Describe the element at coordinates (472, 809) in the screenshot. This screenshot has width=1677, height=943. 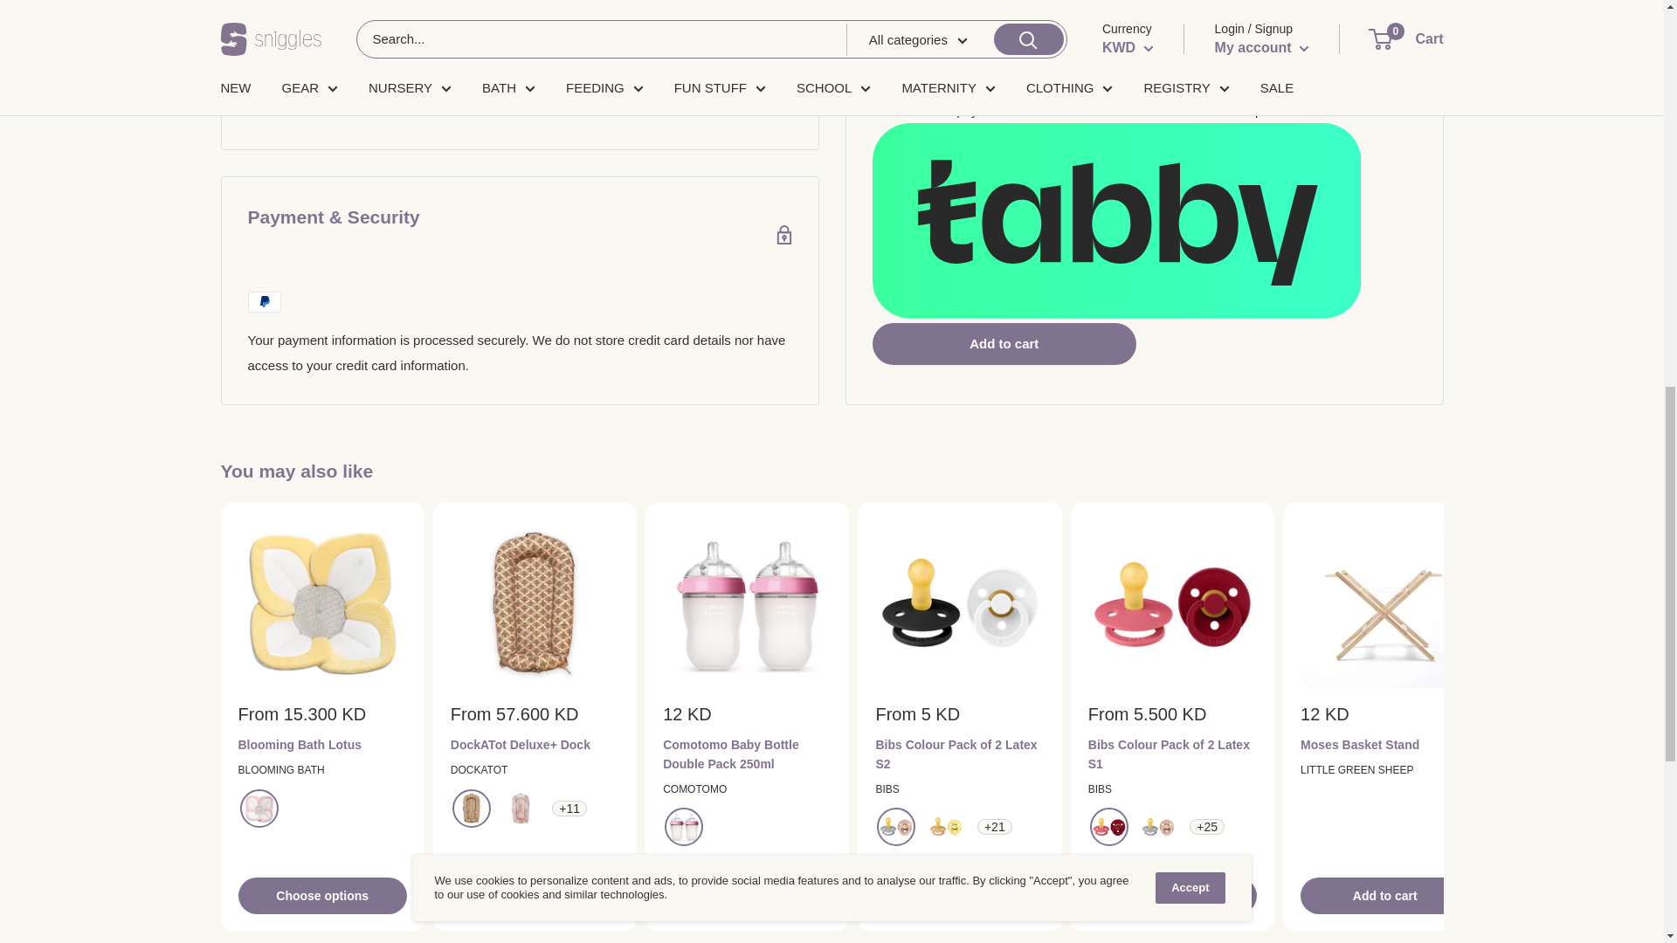
I see `Busy Bees` at that location.